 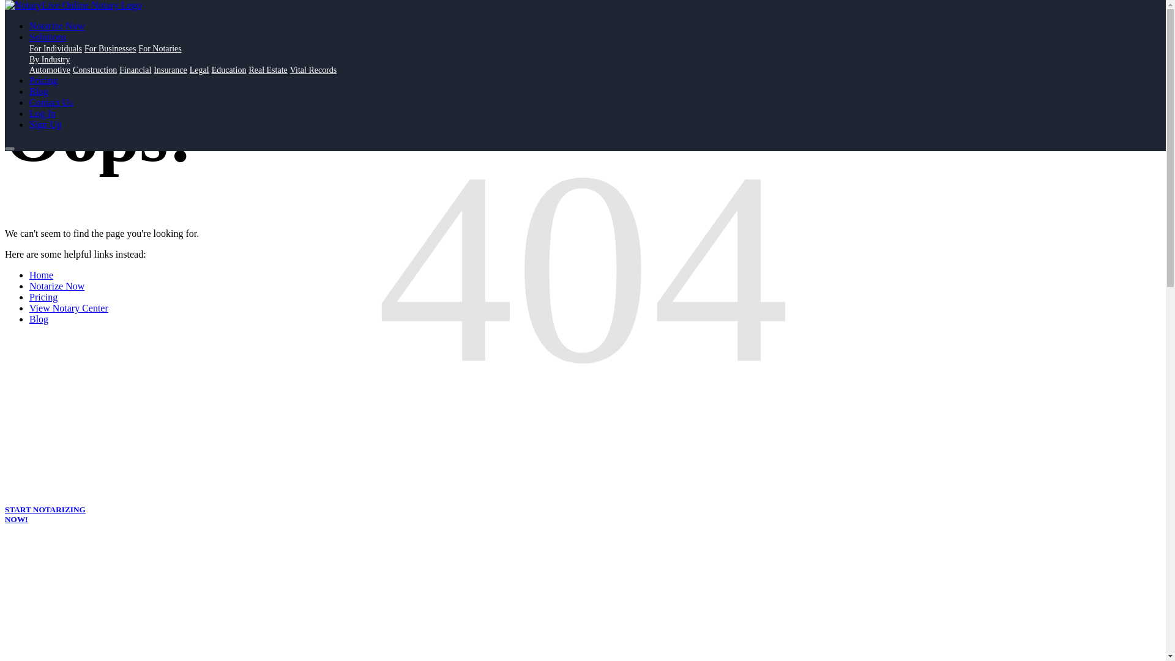 I want to click on Contact Us, so click(x=51, y=102).